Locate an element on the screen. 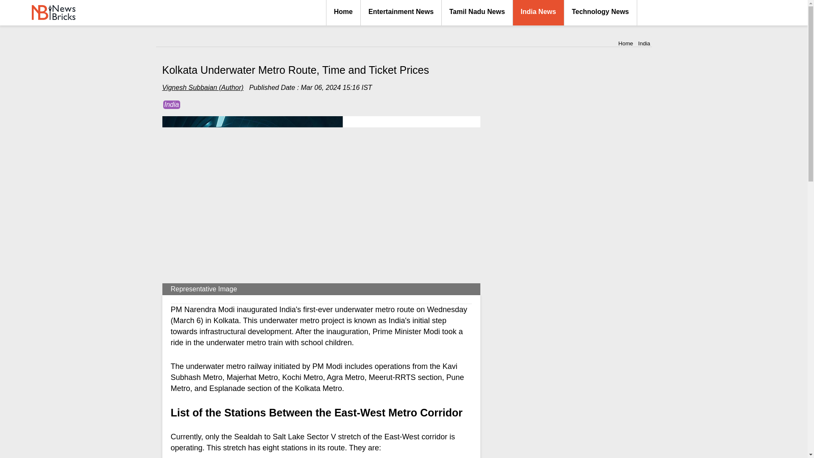 The image size is (814, 458). Tamil Nadu News is located at coordinates (477, 13).